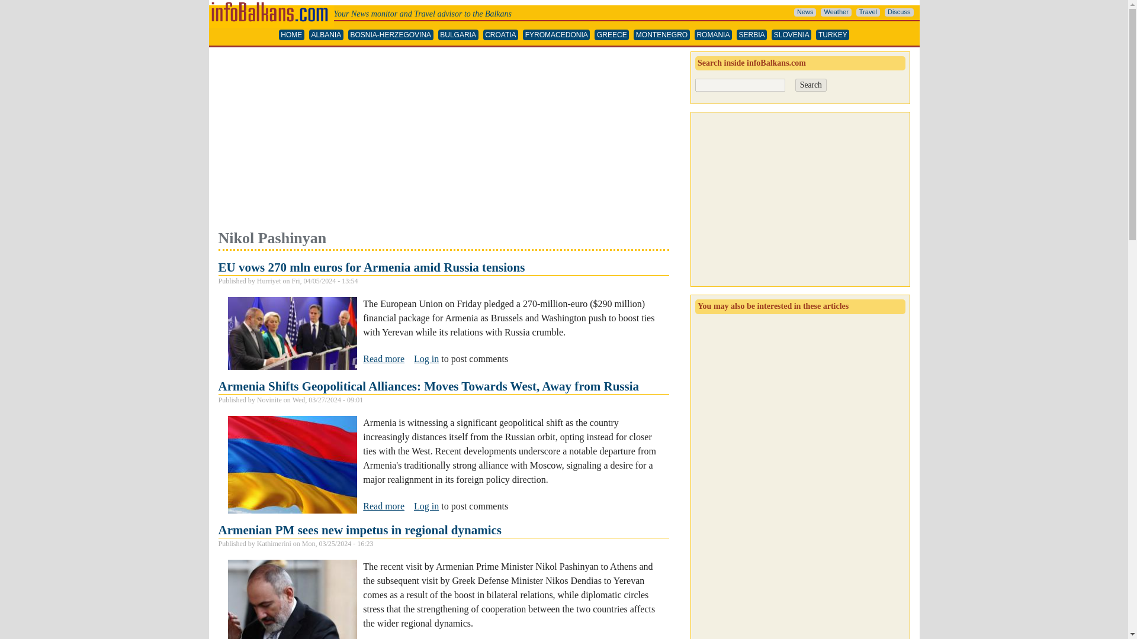 This screenshot has height=639, width=1137. I want to click on ALBANIA, so click(326, 35).